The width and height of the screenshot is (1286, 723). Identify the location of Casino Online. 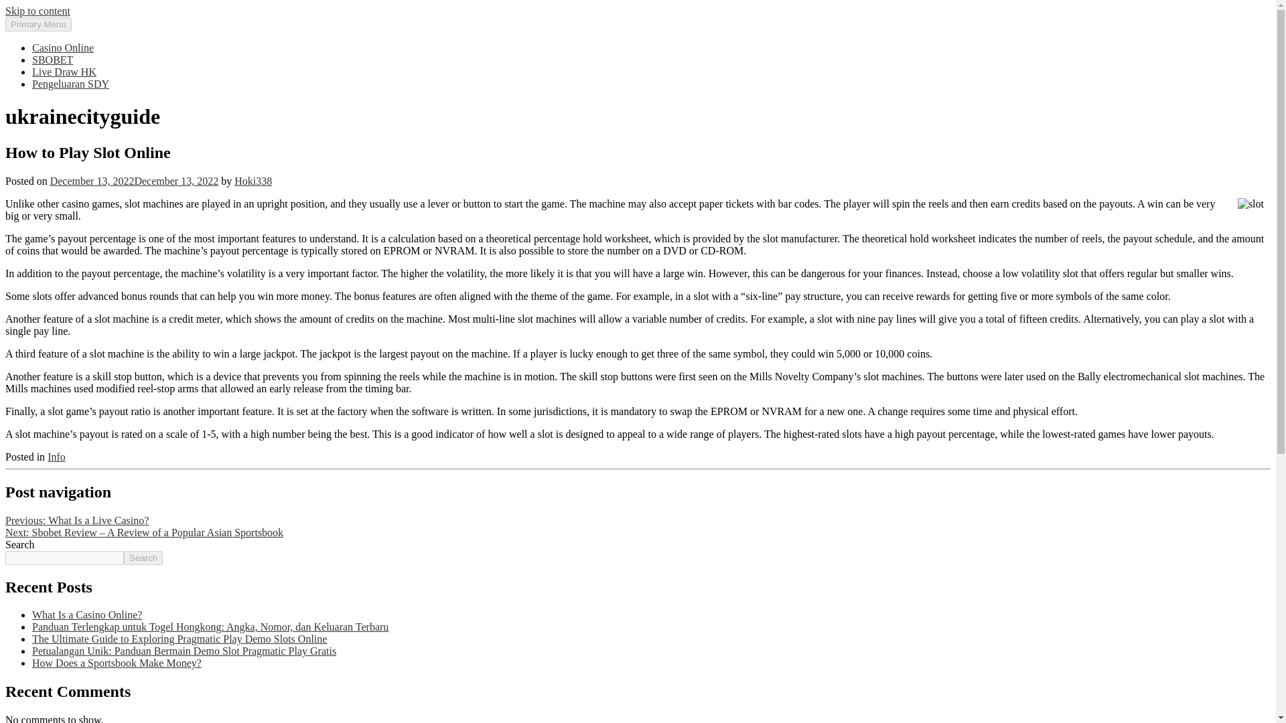
(63, 47).